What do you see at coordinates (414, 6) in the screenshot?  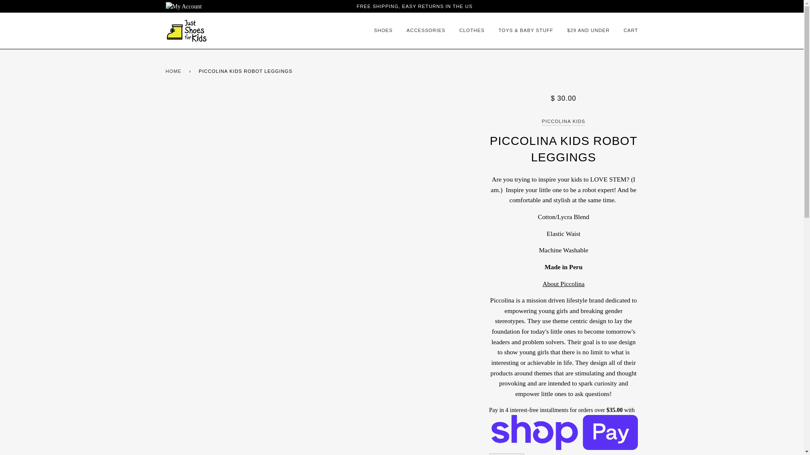 I see `FREE SHIPPING, EASY RETURNS IN THE US` at bounding box center [414, 6].